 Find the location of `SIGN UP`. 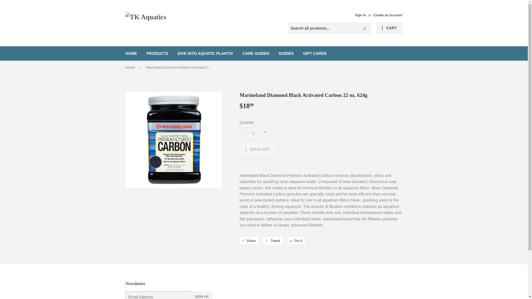

SIGN UP is located at coordinates (253, 133).